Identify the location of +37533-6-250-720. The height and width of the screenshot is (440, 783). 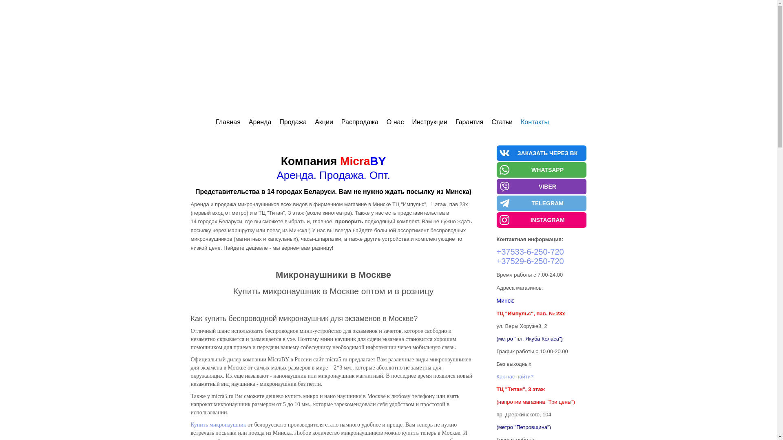
(530, 252).